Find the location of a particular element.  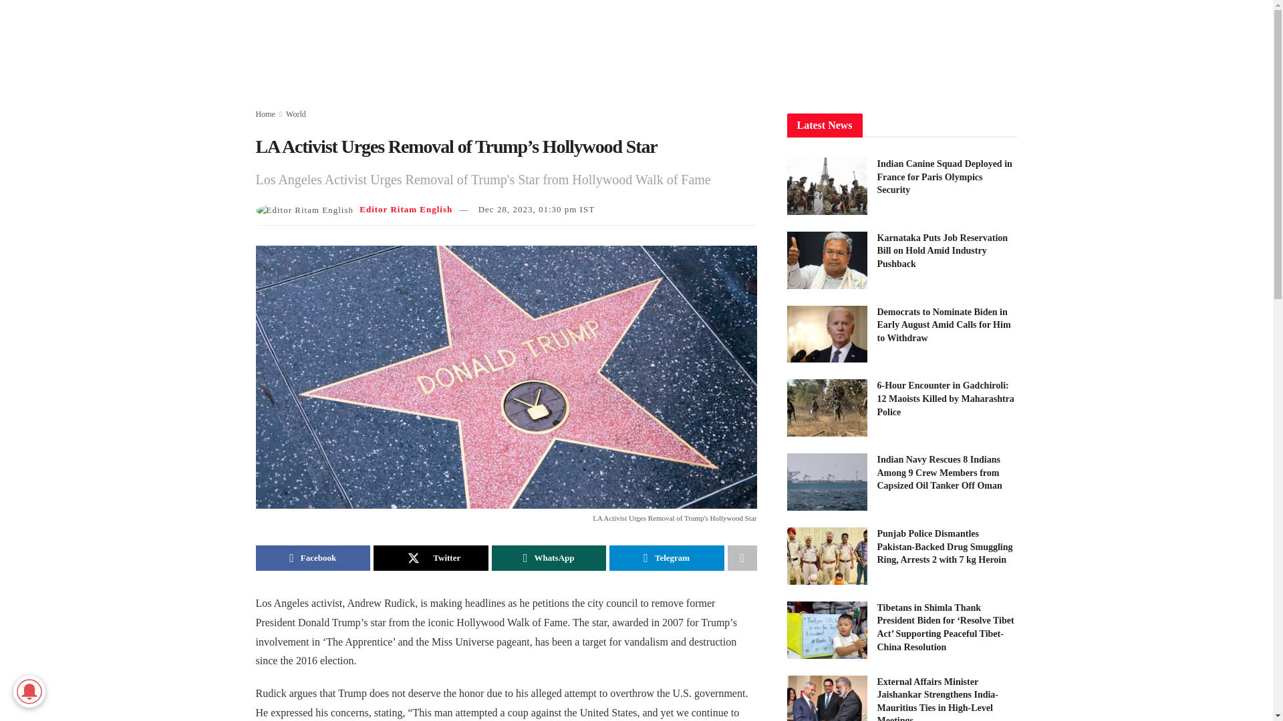

HOME is located at coordinates (464, 47).